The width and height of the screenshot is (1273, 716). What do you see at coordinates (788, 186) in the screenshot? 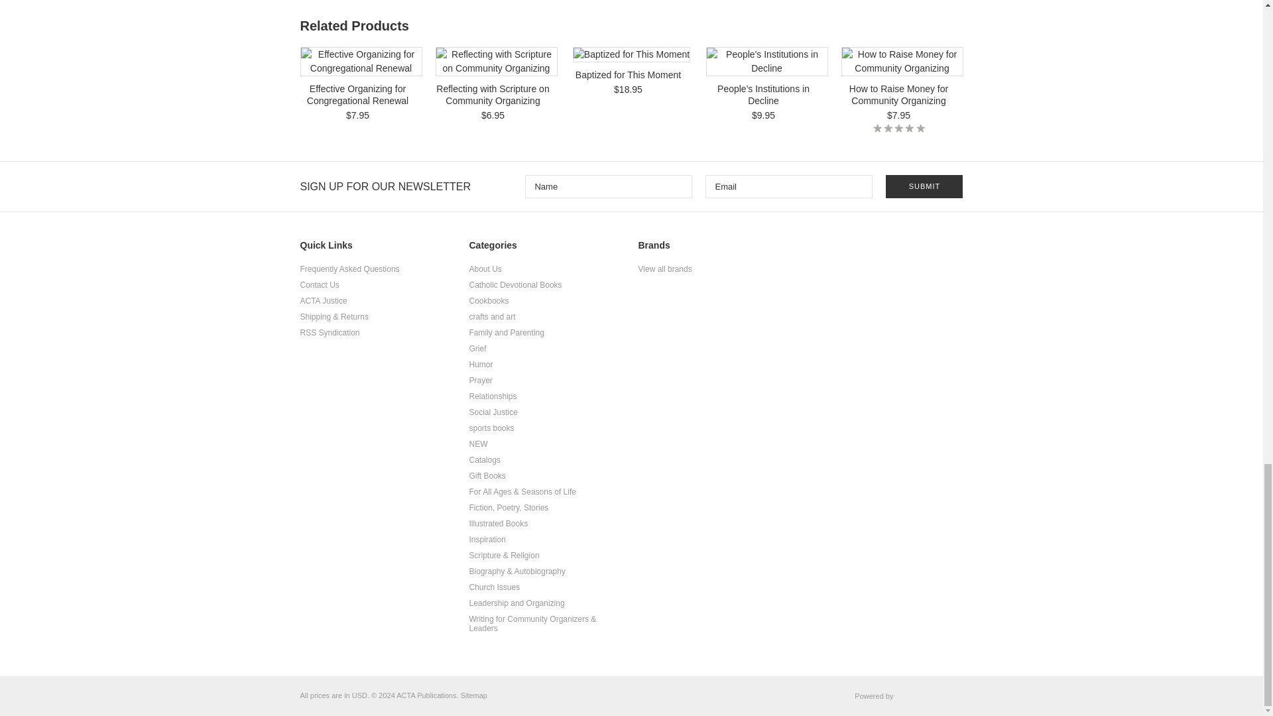
I see `Email` at bounding box center [788, 186].